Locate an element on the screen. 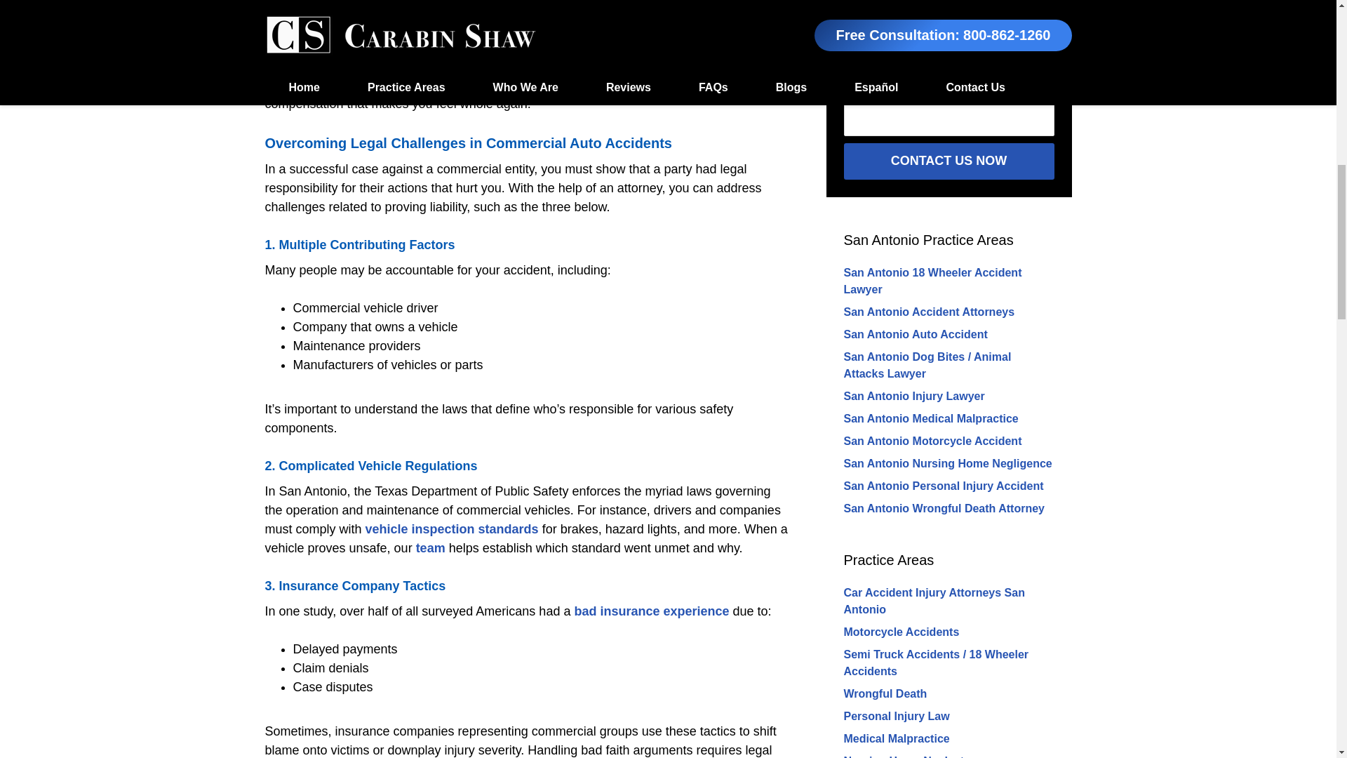  bad insurance experience is located at coordinates (651, 611).